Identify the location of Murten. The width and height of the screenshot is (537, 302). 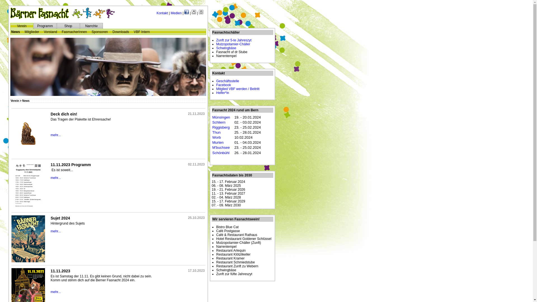
(218, 143).